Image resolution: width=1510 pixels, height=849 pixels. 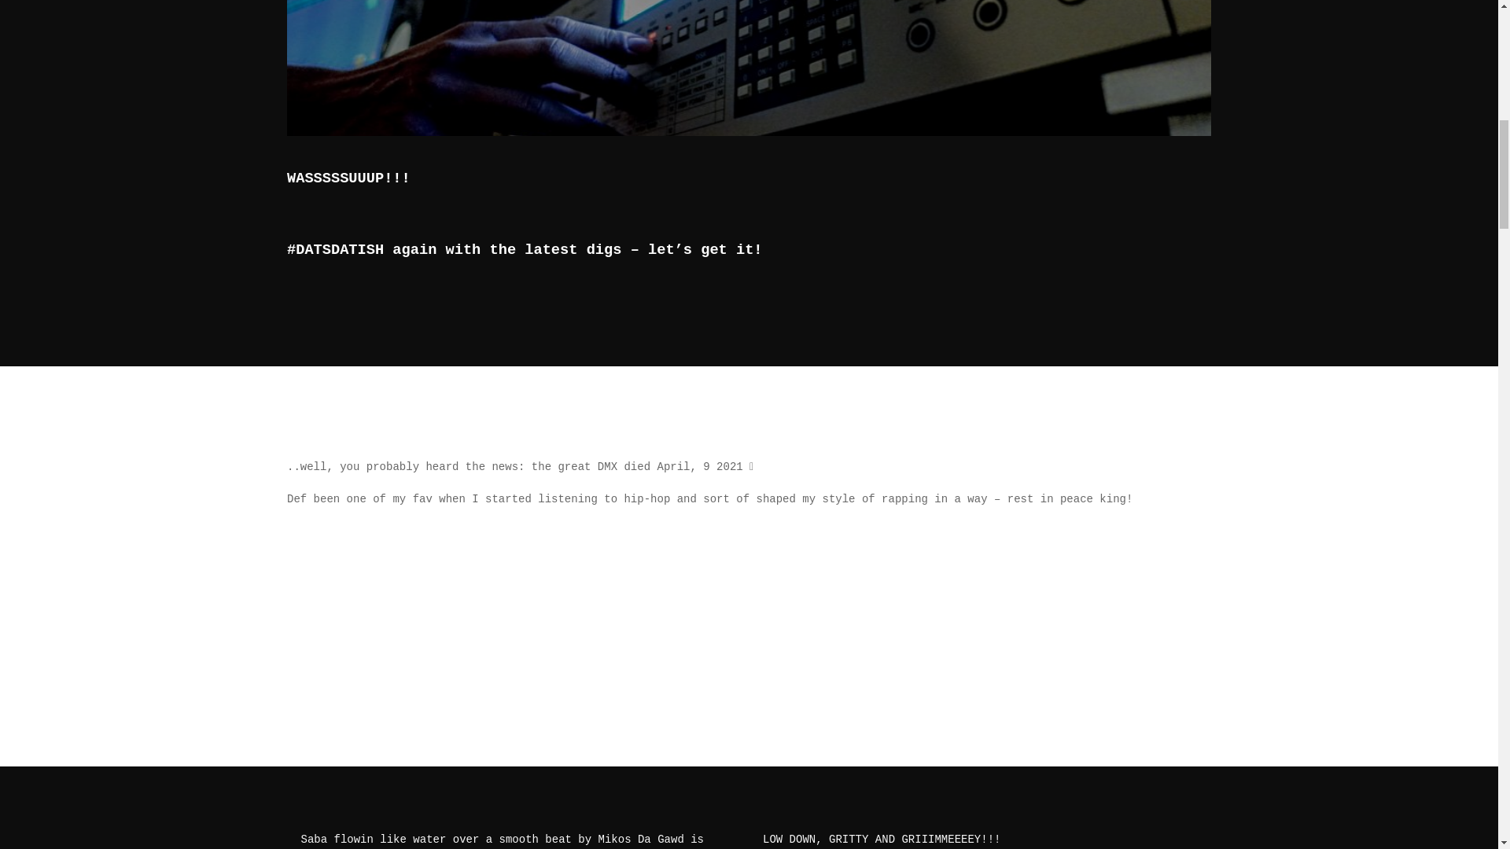 I want to click on Spotify Embed: Where The Hood At, so click(x=749, y=608).